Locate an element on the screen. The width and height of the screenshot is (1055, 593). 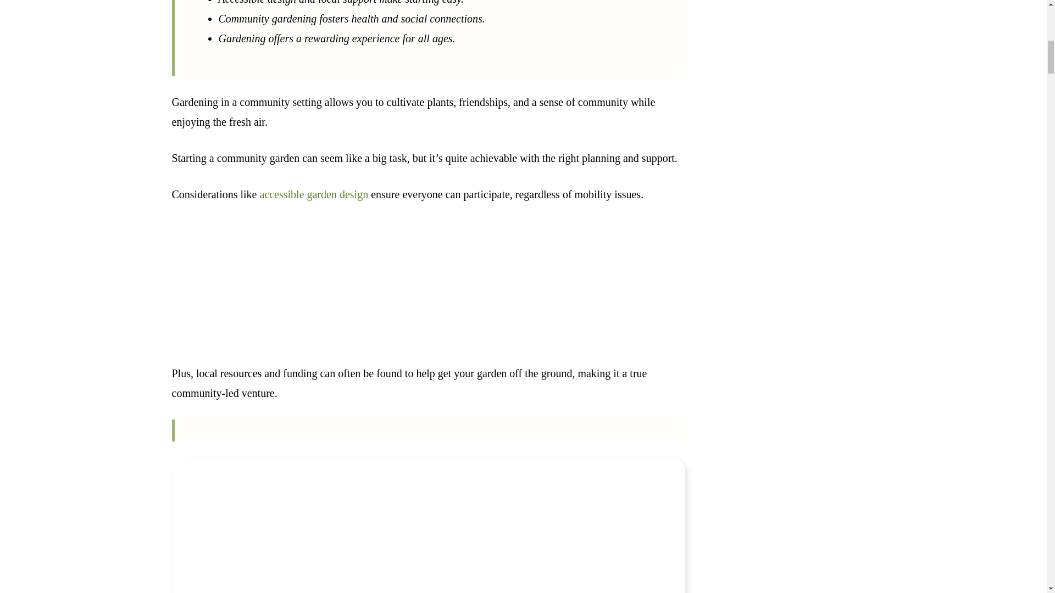
accessible garden design is located at coordinates (314, 194).